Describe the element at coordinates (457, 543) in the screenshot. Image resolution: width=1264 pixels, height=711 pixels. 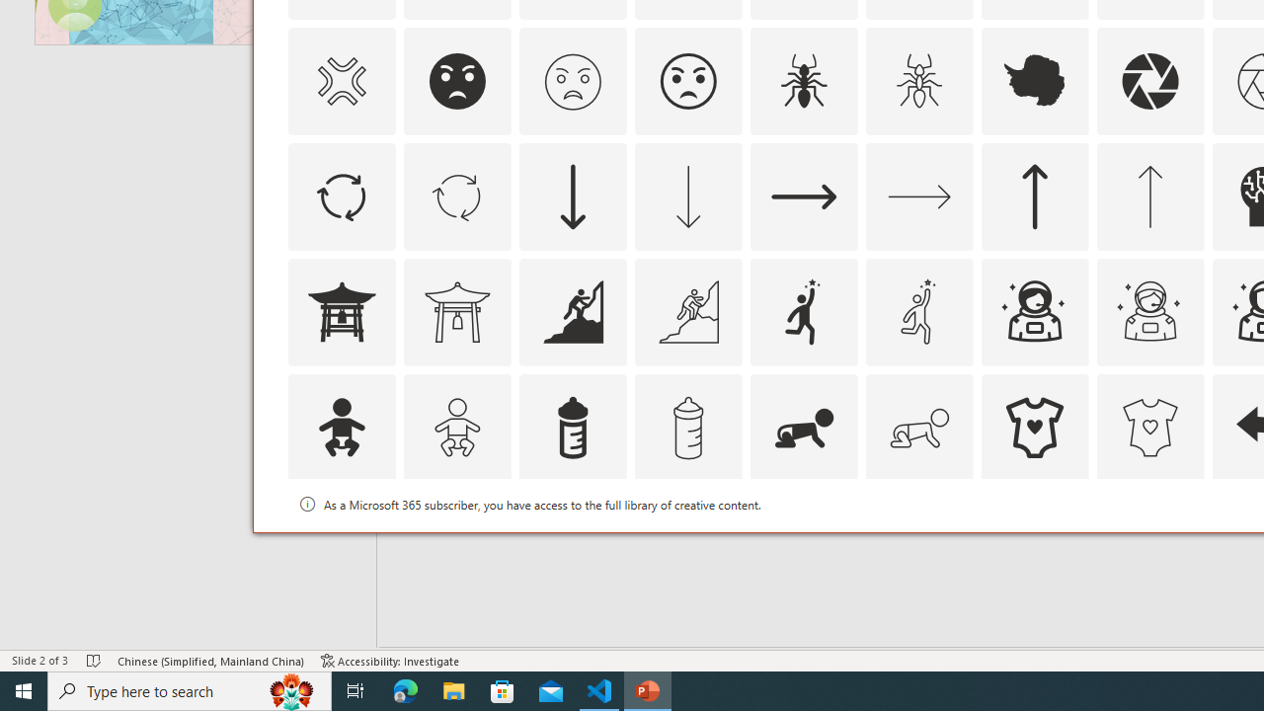
I see `AutomationID: Icons_Badge2` at that location.